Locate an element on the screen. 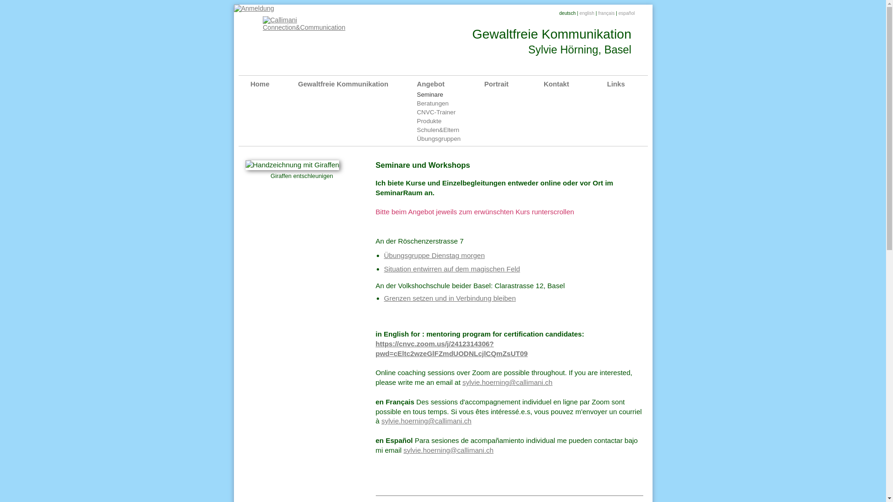  CNVC-Trainer is located at coordinates (449, 112).